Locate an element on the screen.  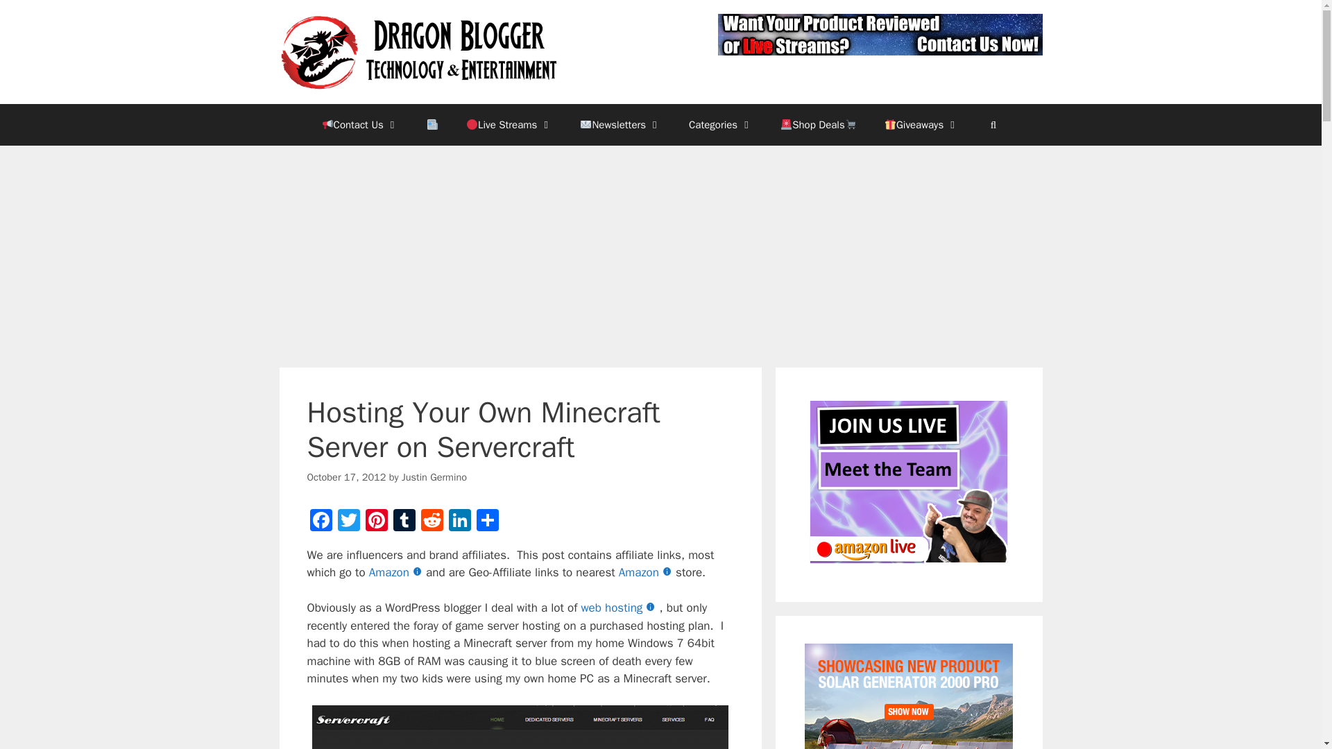
Twitter is located at coordinates (348, 522).